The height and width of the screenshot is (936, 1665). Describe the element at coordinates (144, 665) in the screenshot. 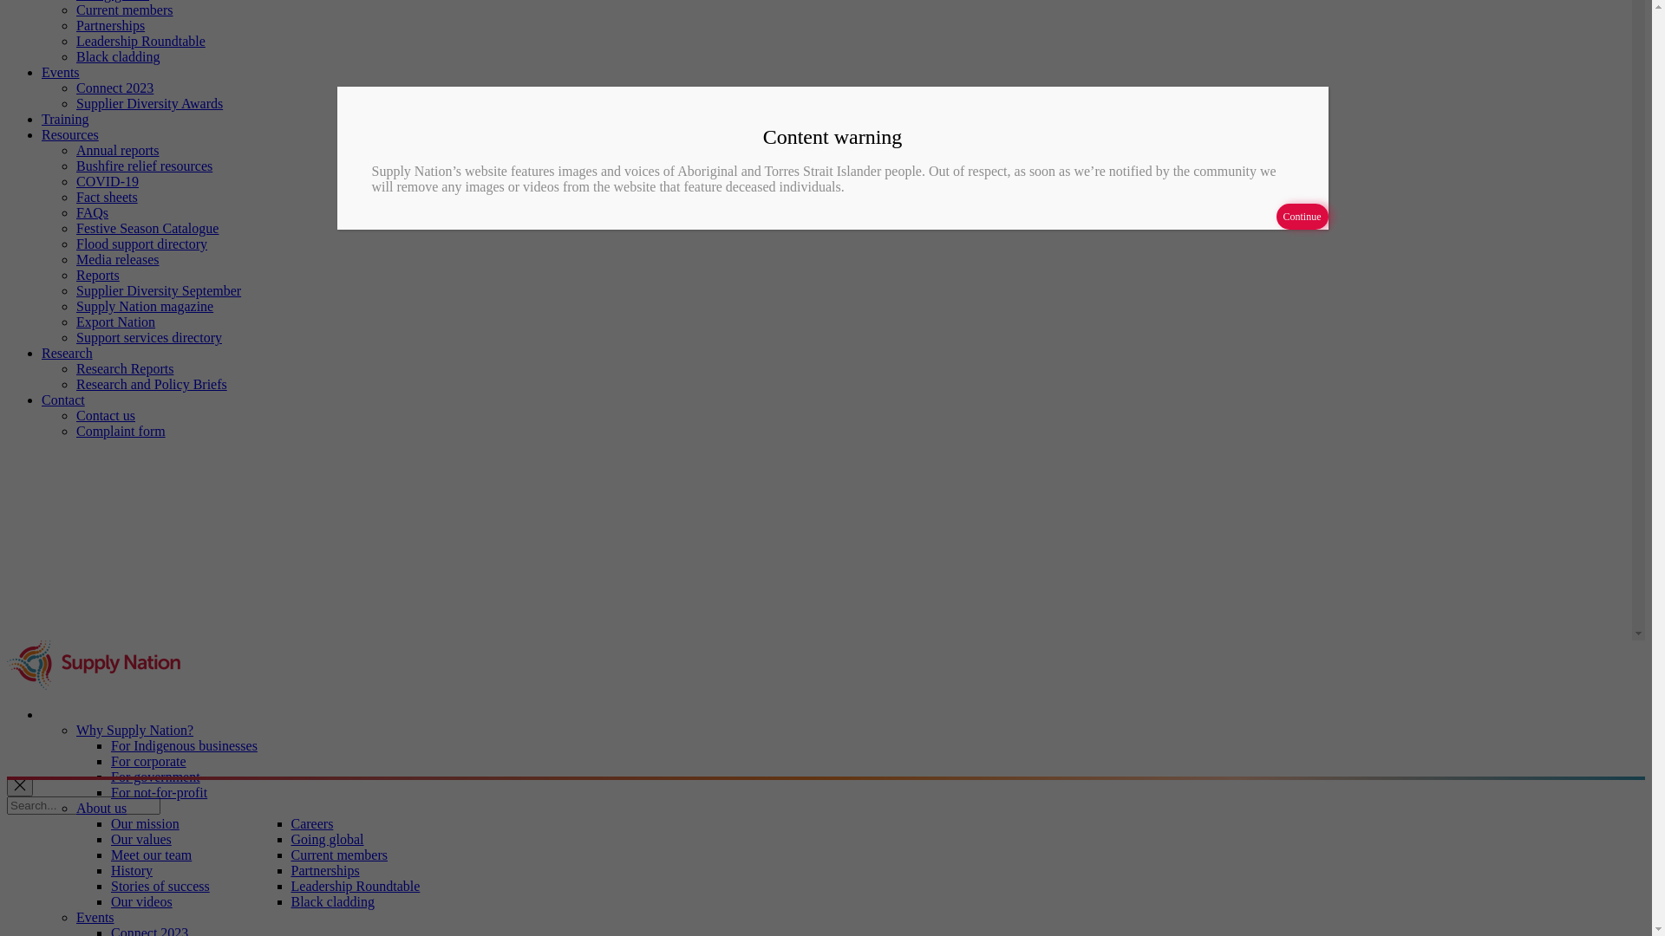

I see `Supply Nation magazine` at that location.